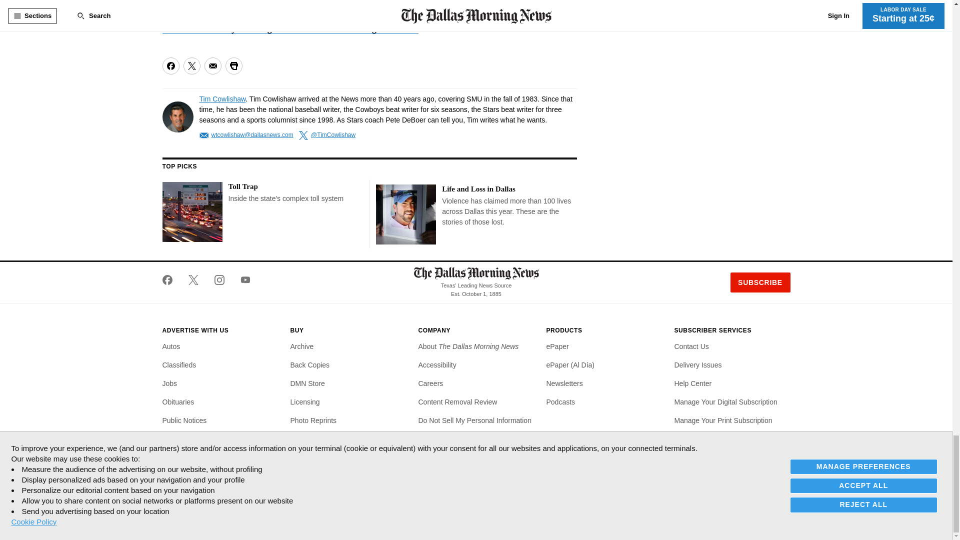 This screenshot has width=960, height=540. What do you see at coordinates (191, 66) in the screenshot?
I see `Share on Twitter` at bounding box center [191, 66].